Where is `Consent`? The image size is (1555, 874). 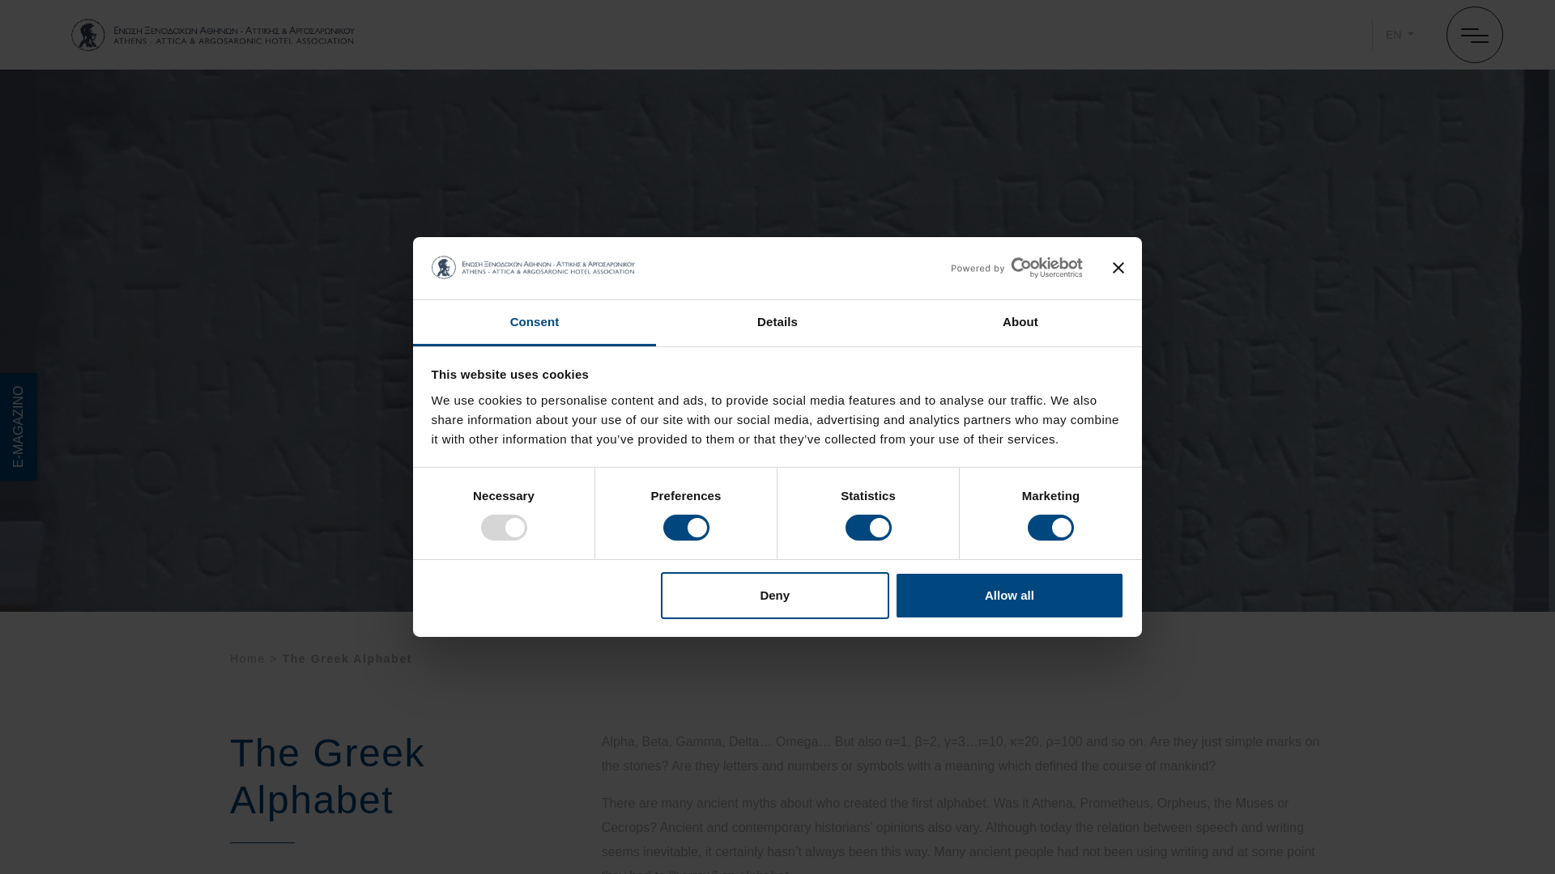 Consent is located at coordinates (535, 323).